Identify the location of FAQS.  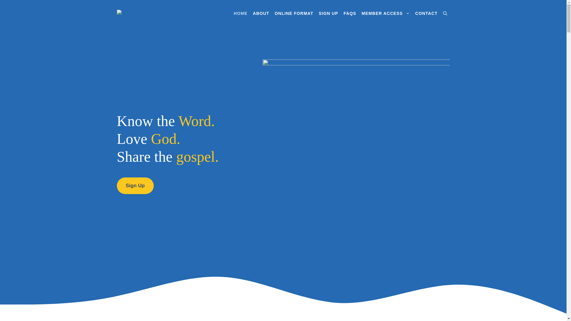
(350, 13).